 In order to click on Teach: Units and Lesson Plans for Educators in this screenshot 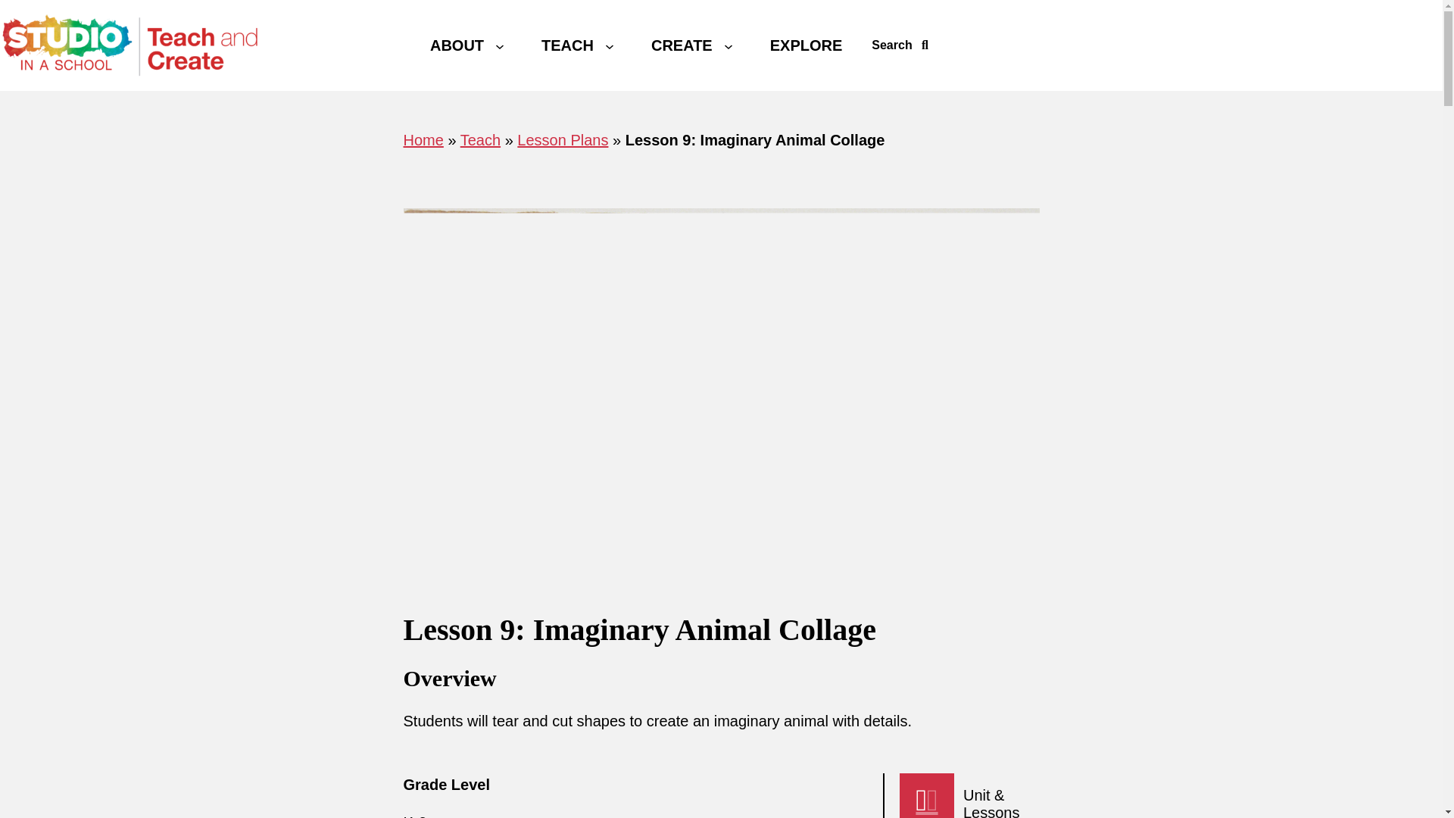, I will do `click(567, 45)`.